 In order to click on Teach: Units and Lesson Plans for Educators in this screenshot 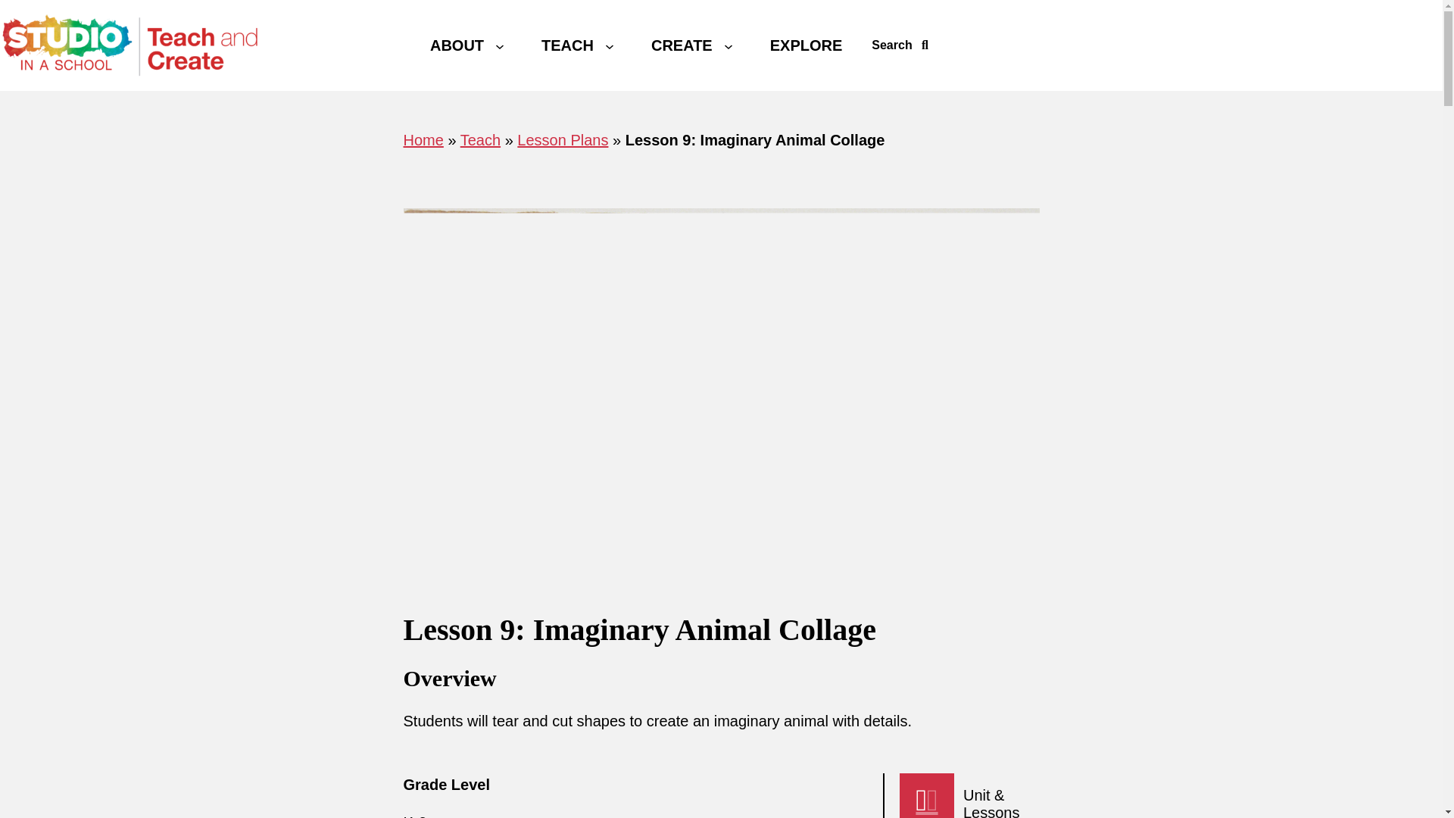, I will do `click(567, 45)`.